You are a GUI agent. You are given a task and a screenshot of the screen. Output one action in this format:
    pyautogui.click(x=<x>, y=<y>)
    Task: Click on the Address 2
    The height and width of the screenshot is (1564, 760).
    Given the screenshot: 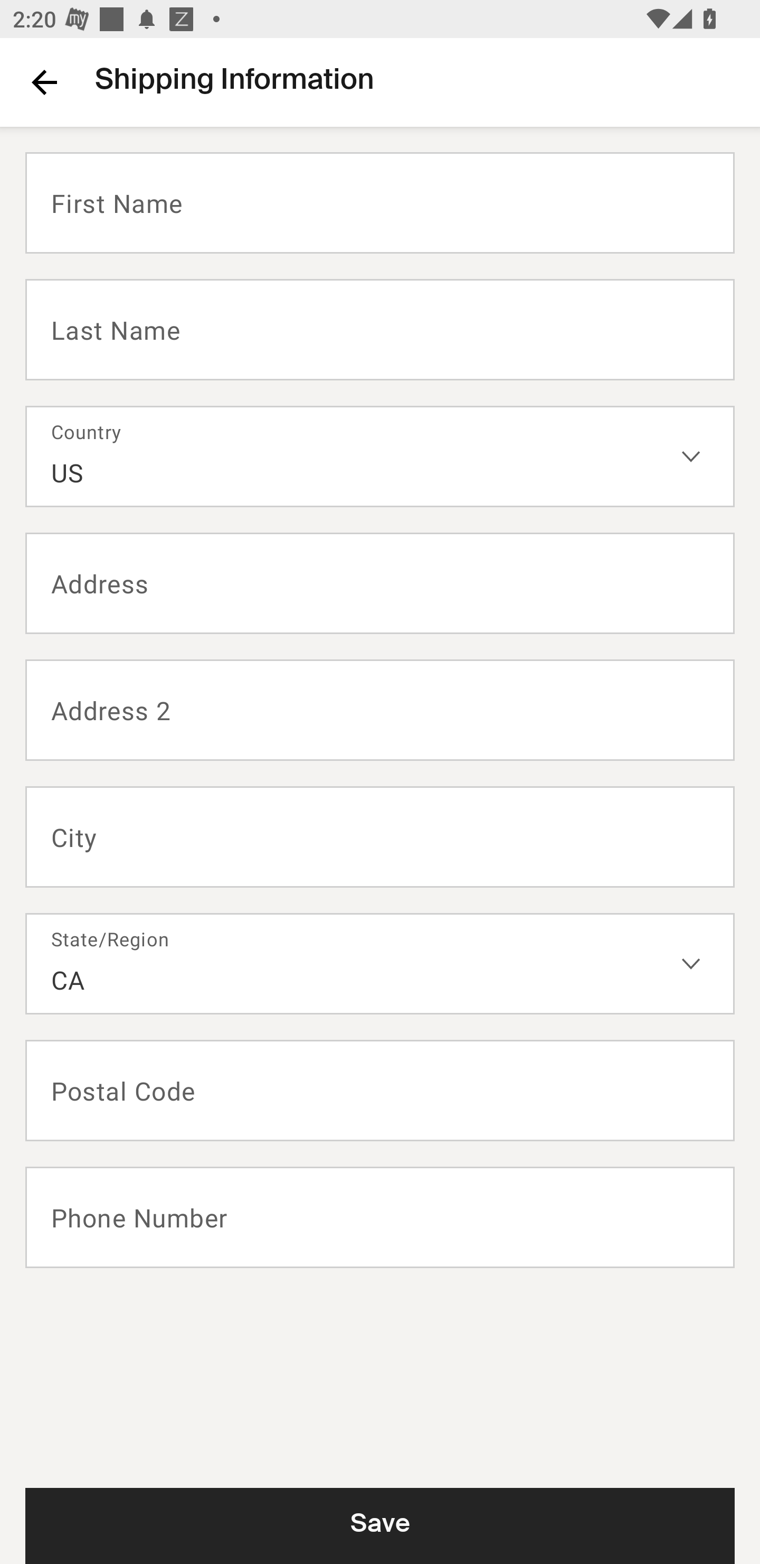 What is the action you would take?
    pyautogui.click(x=380, y=710)
    